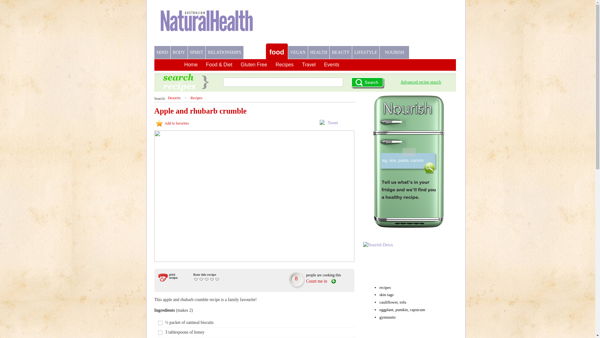 Image resolution: width=600 pixels, height=338 pixels. I want to click on RELATIONSHIPS, so click(224, 53).